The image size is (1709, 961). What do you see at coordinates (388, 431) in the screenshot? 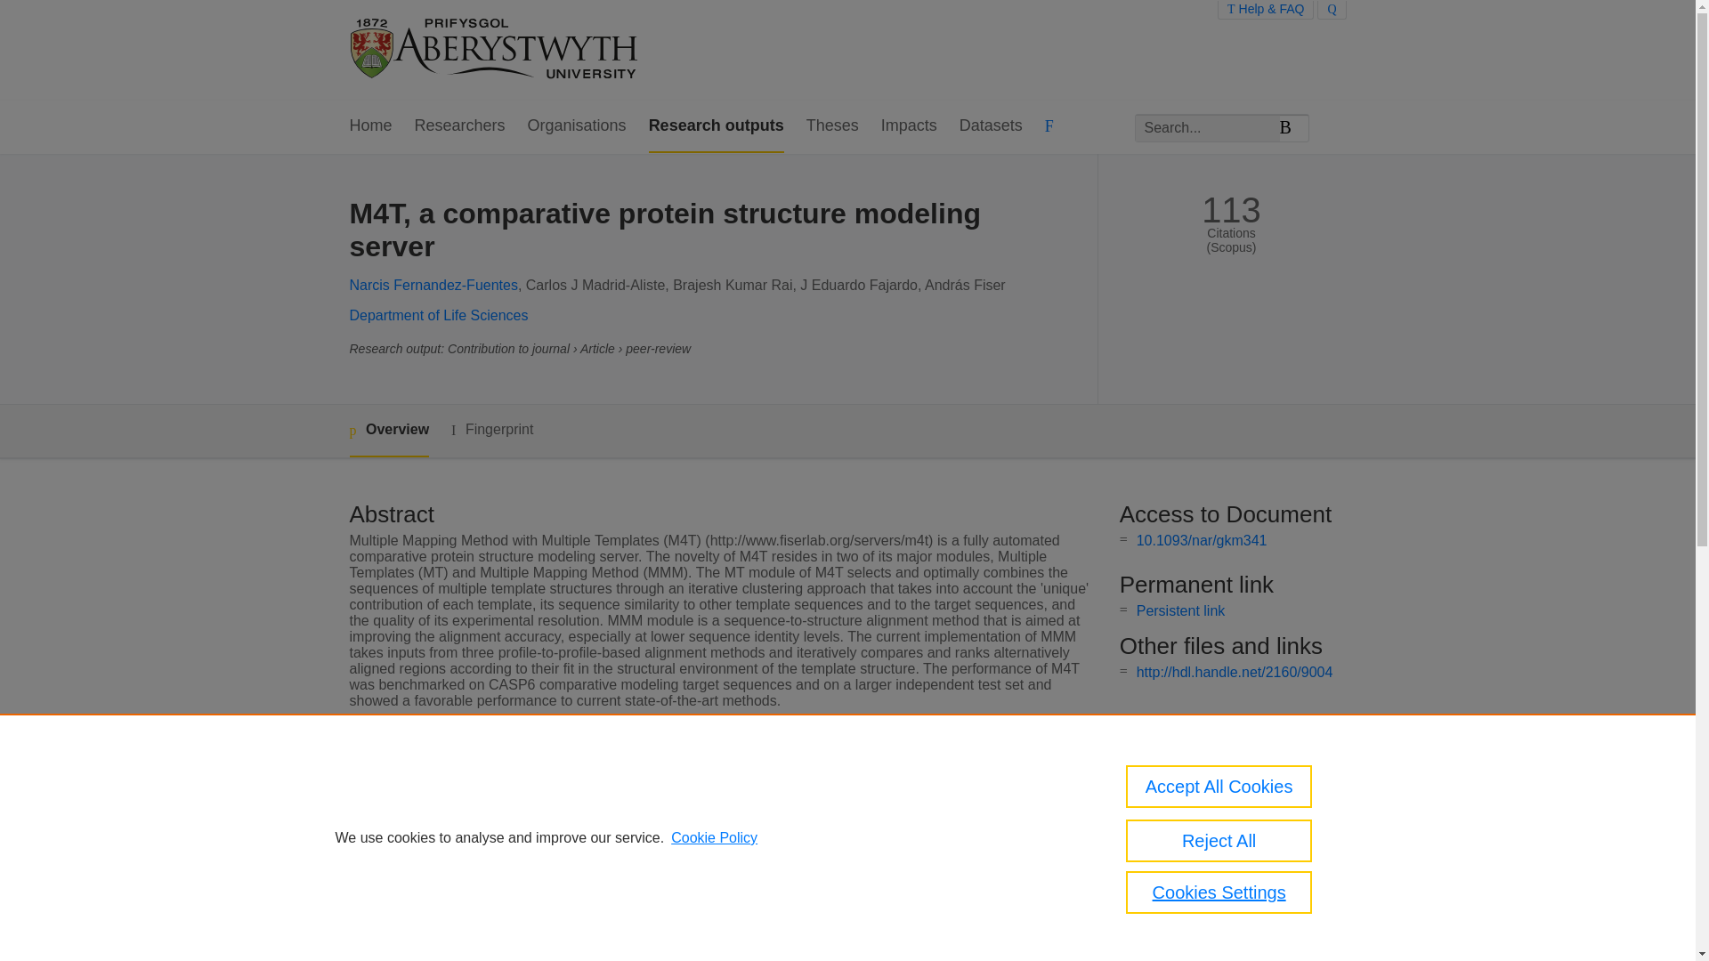
I see `Overview` at bounding box center [388, 431].